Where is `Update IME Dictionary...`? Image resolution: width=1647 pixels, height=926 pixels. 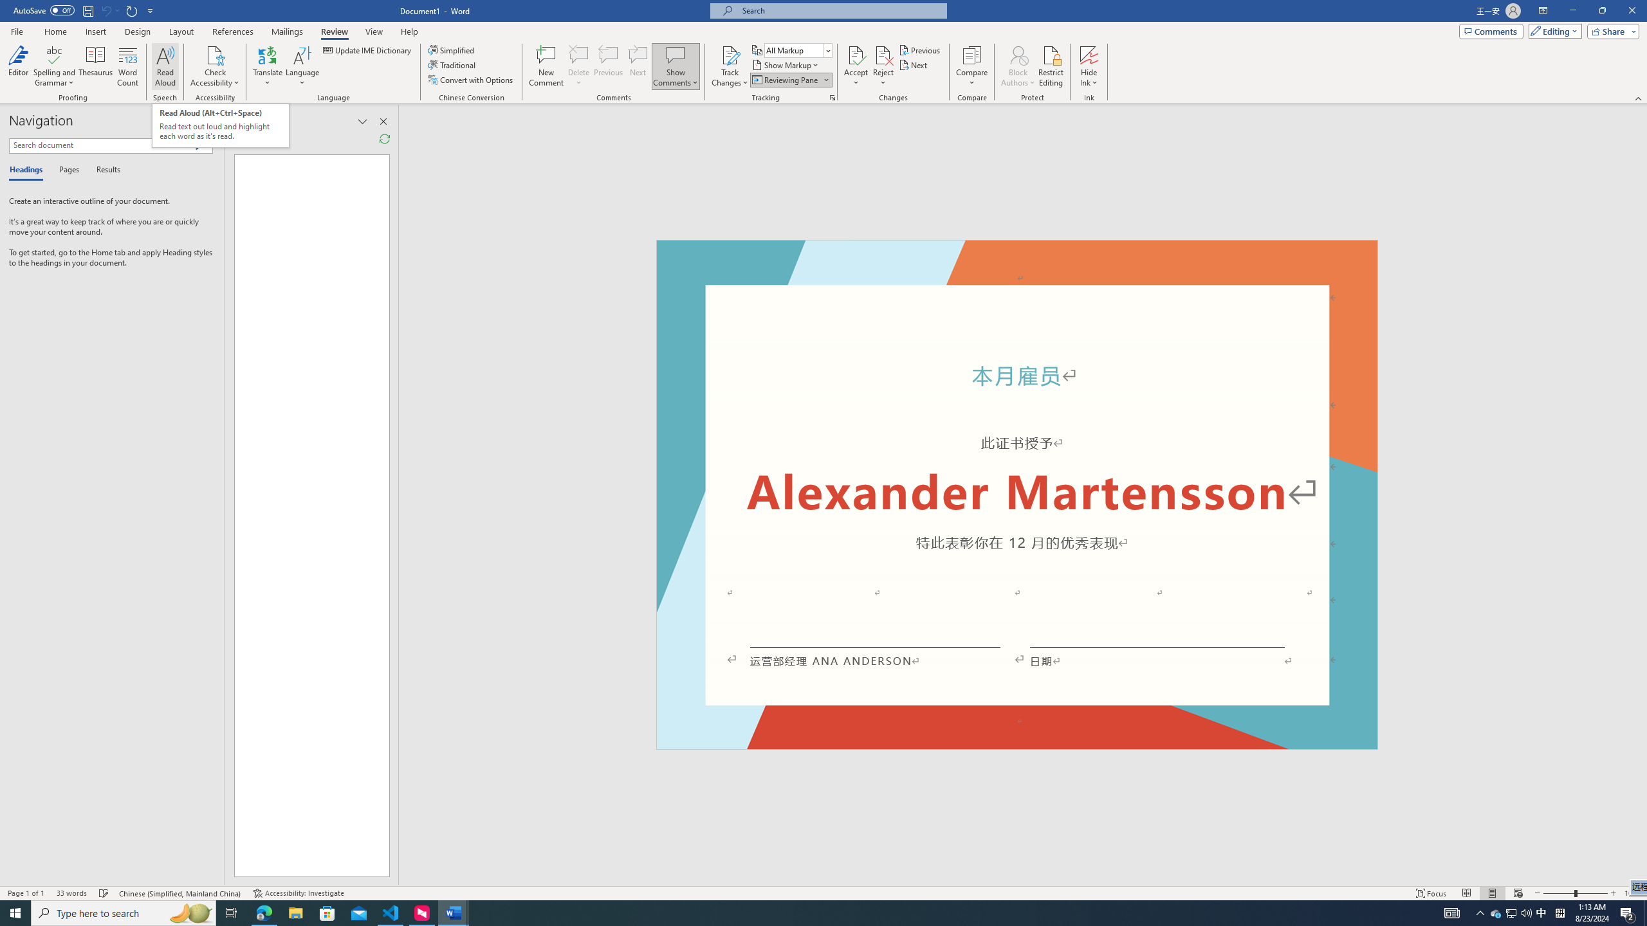 Update IME Dictionary... is located at coordinates (368, 50).